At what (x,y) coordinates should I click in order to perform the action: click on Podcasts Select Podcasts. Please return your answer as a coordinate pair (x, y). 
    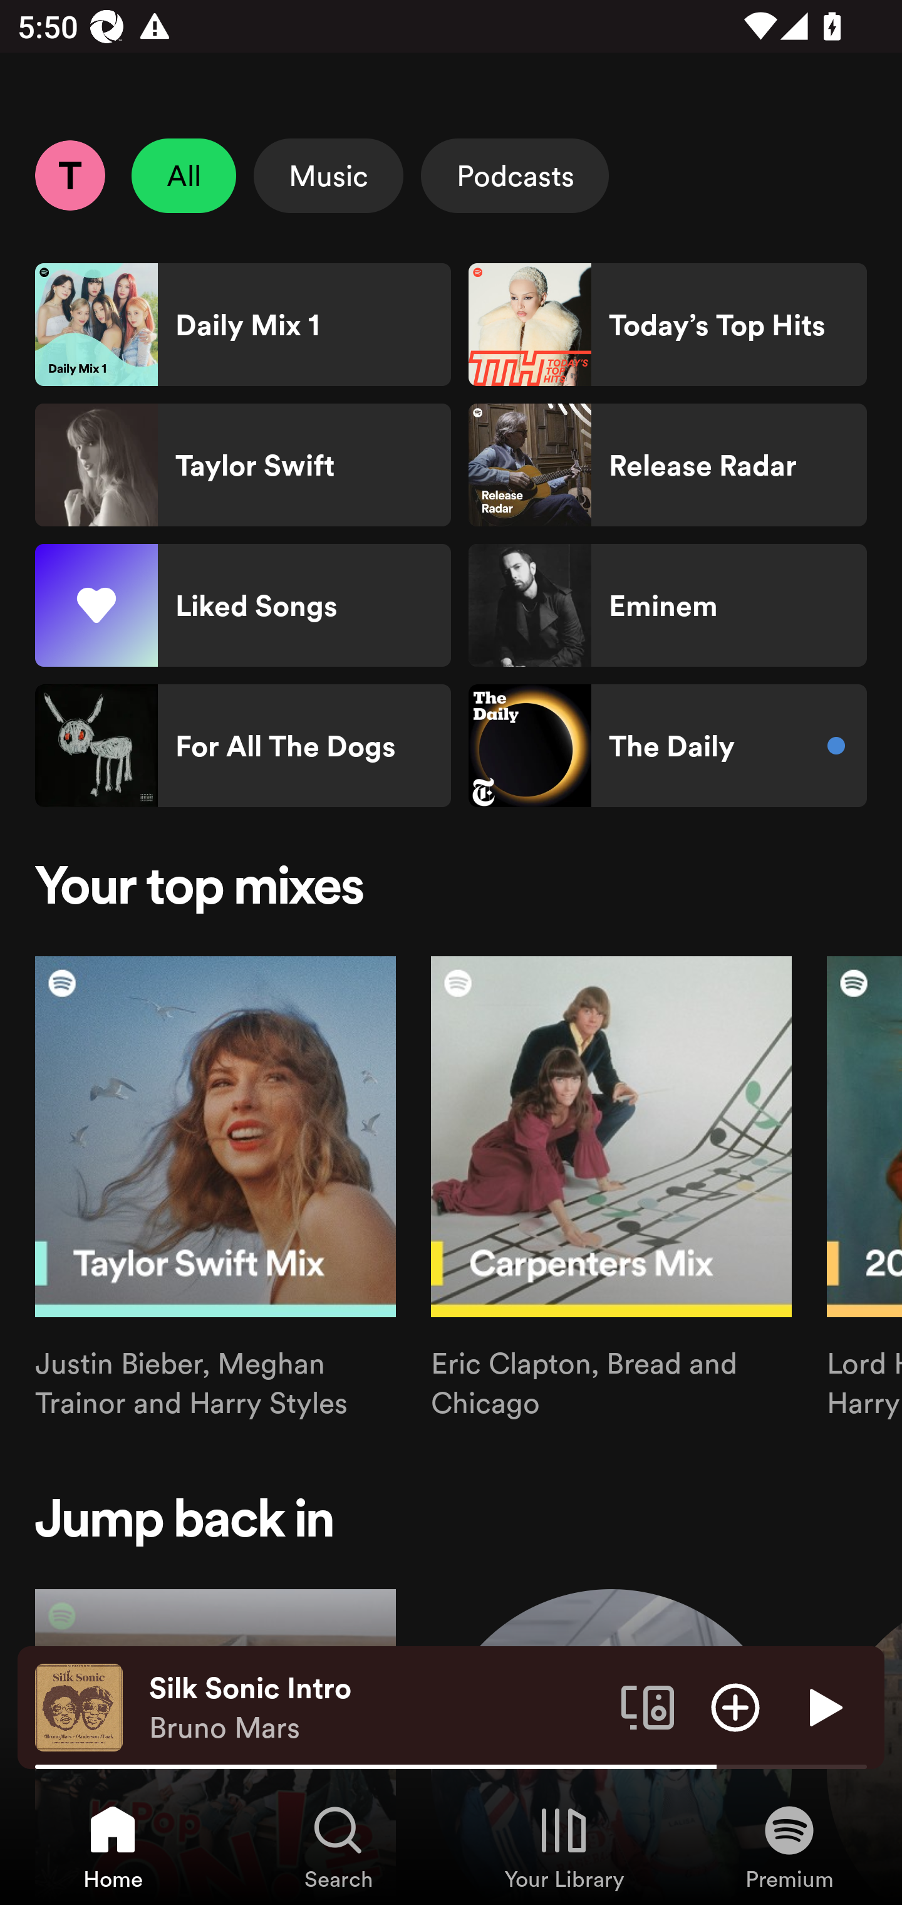
    Looking at the image, I should click on (515, 175).